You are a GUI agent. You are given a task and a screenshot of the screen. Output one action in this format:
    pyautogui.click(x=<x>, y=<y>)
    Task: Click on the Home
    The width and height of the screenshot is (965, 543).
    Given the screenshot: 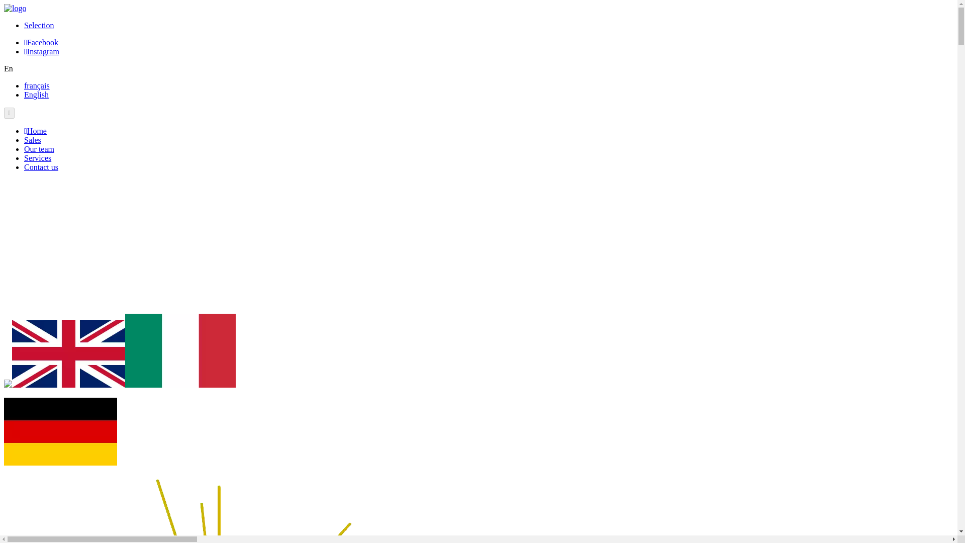 What is the action you would take?
    pyautogui.click(x=35, y=131)
    